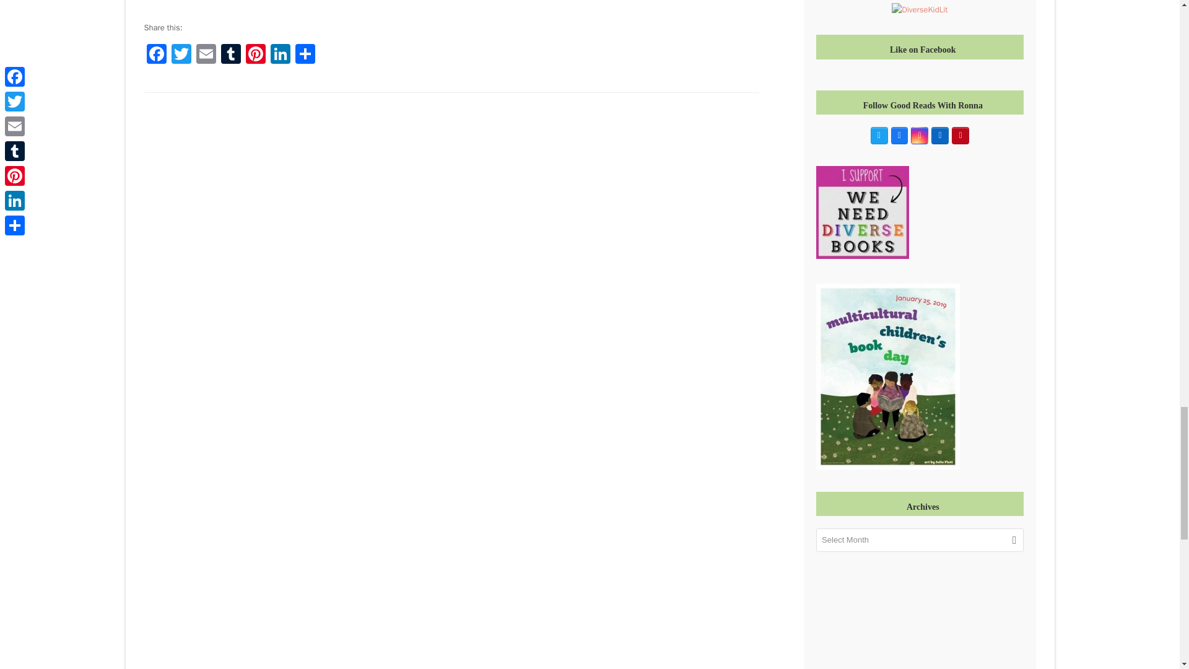 The image size is (1189, 669). Describe the element at coordinates (181, 56) in the screenshot. I see `Twitter` at that location.